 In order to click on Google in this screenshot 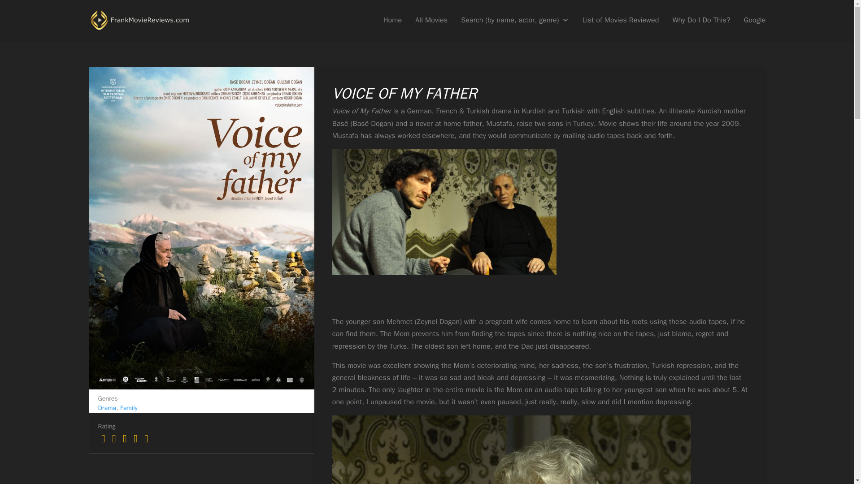, I will do `click(754, 20)`.